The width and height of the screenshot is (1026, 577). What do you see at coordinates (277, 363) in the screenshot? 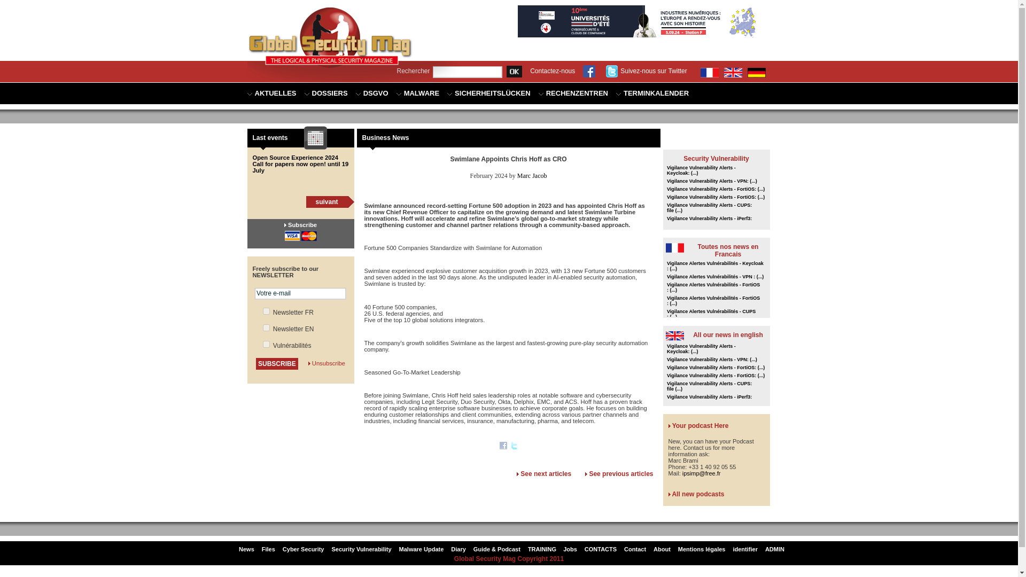
I see `SUBSCRIBE` at bounding box center [277, 363].